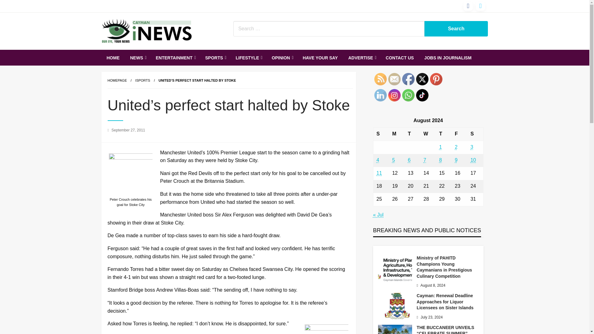  Describe the element at coordinates (380, 79) in the screenshot. I see `RSS` at that location.